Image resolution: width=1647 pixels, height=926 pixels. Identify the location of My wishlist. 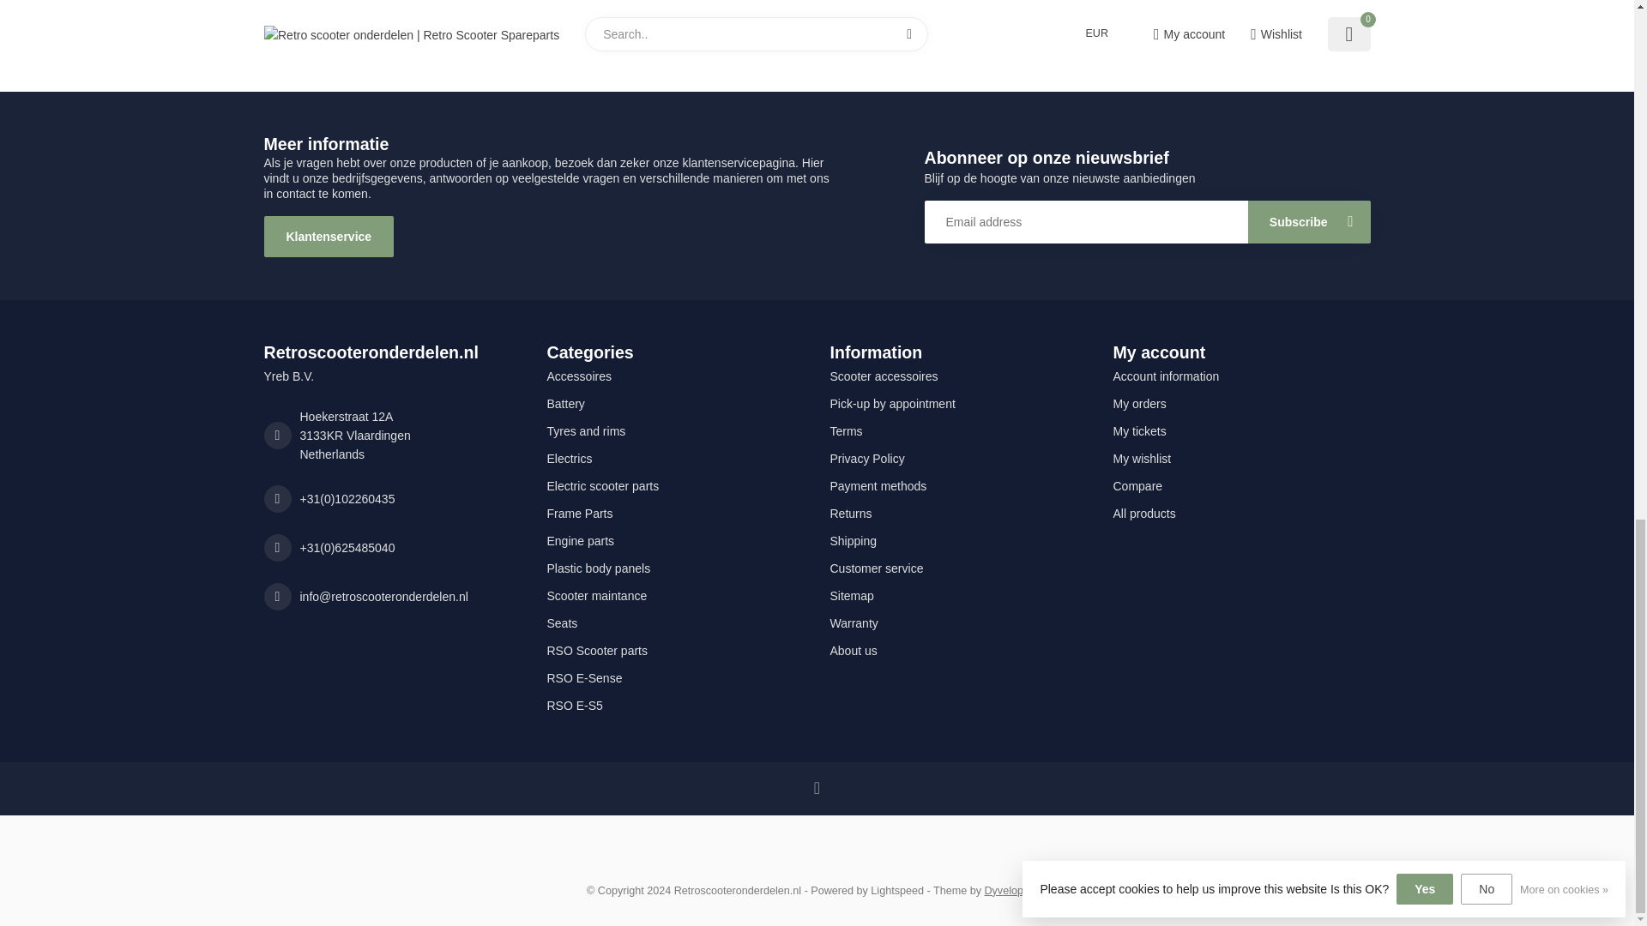
(1241, 458).